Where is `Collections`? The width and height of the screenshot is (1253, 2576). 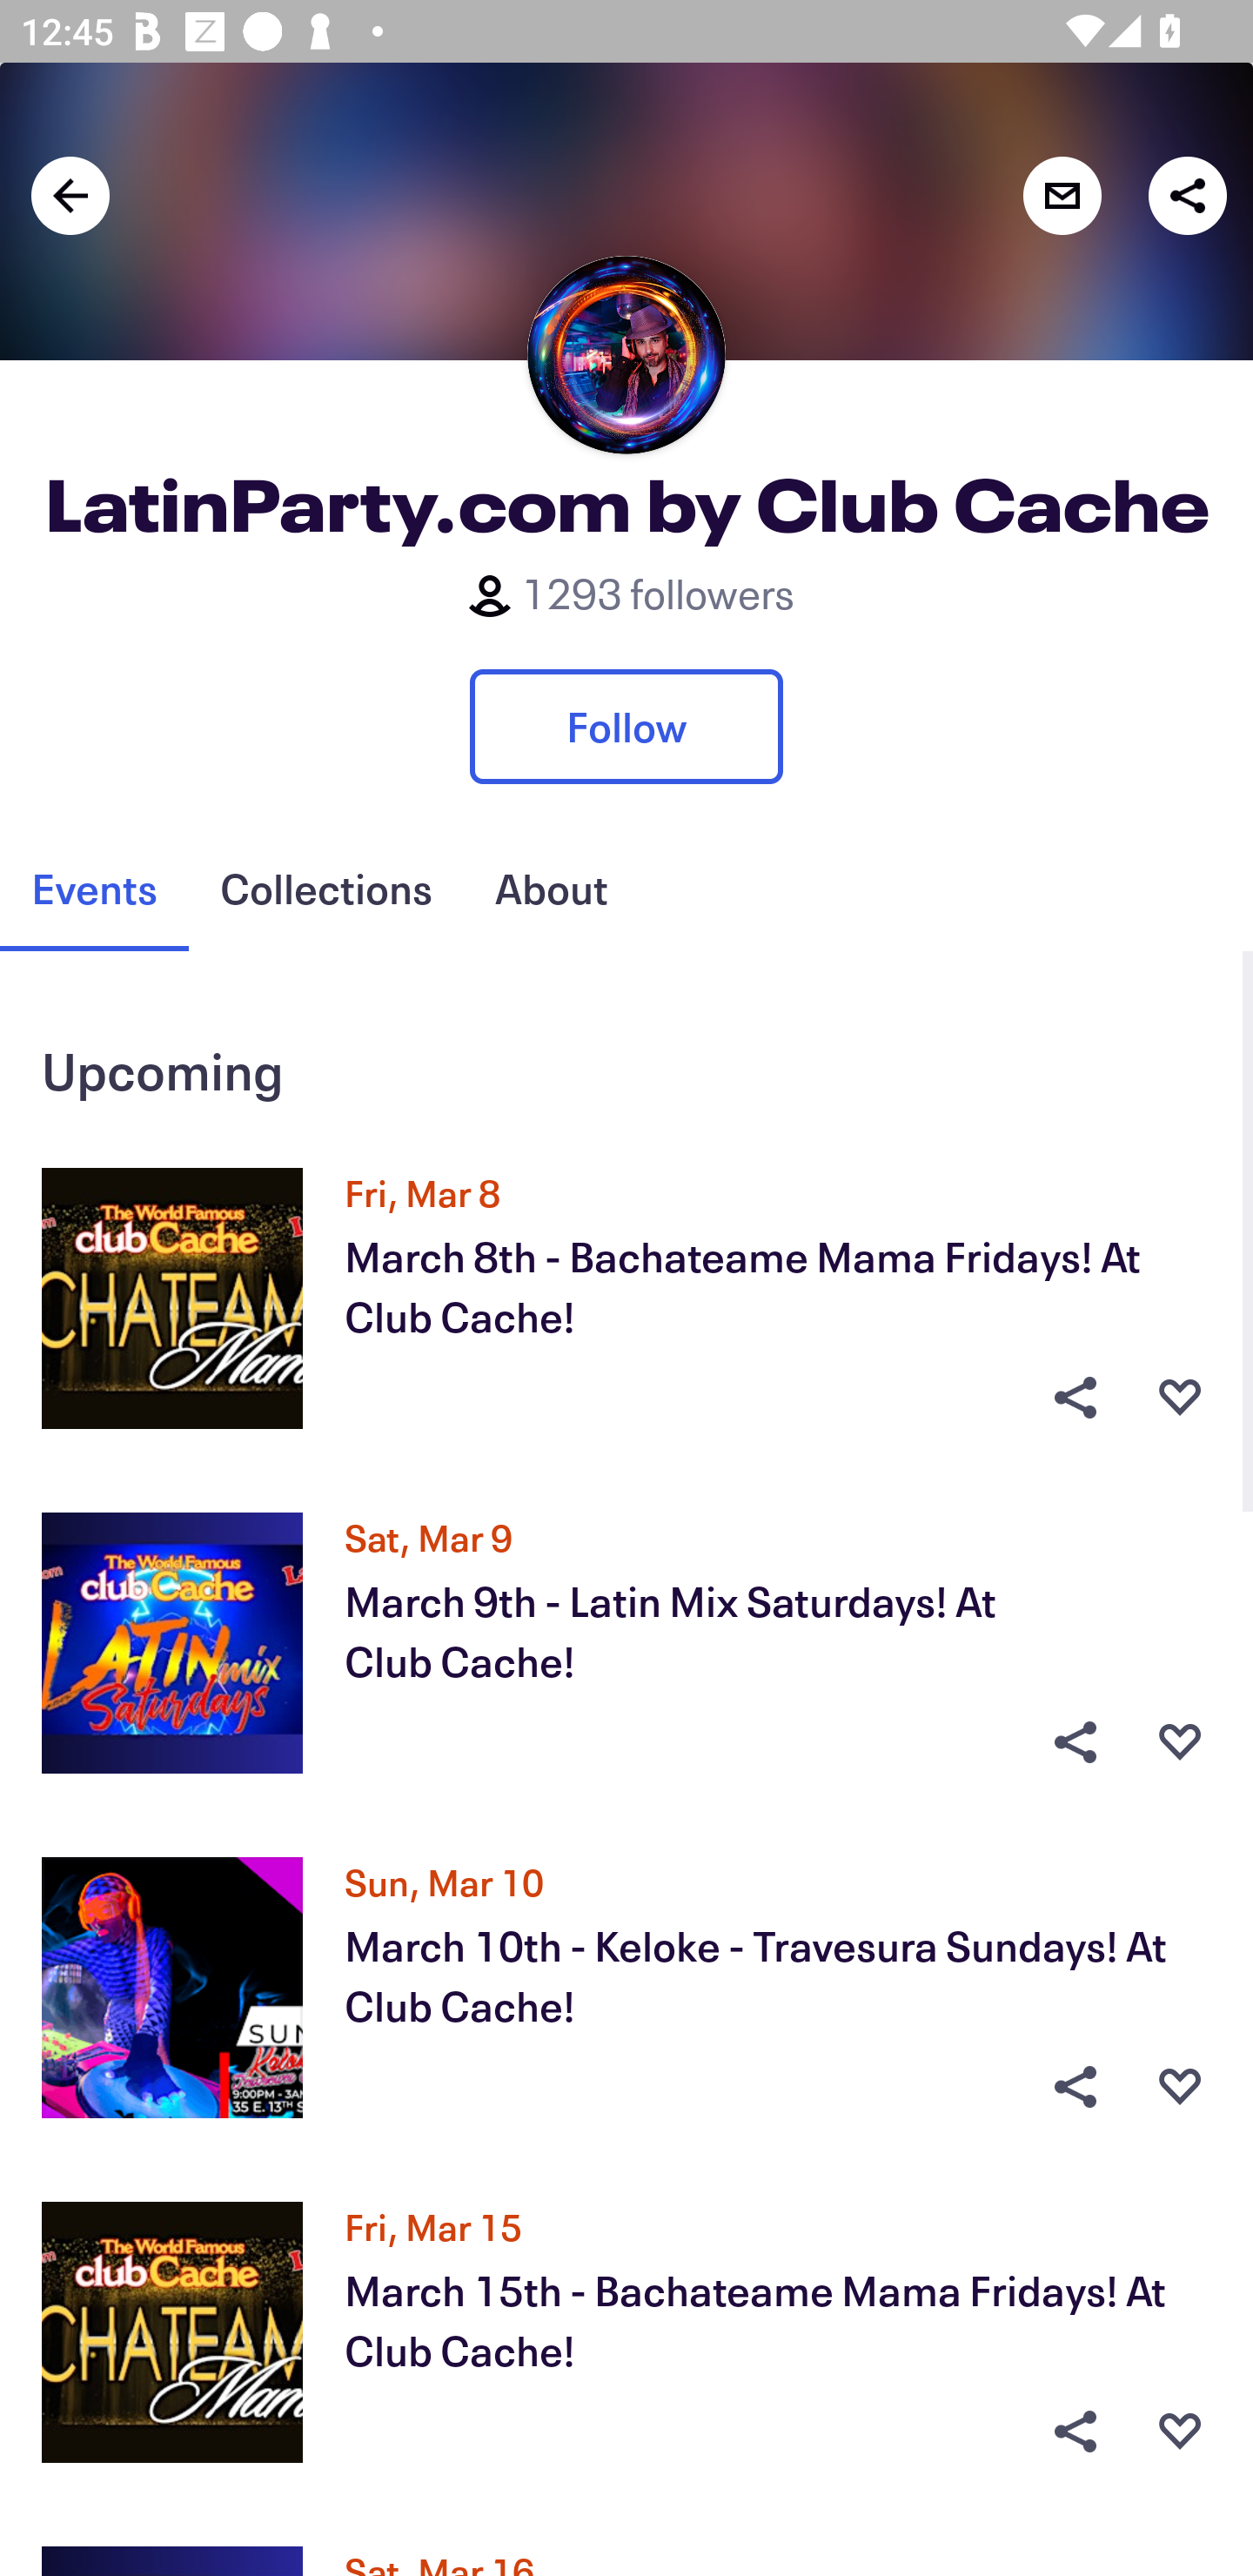
Collections is located at coordinates (325, 889).